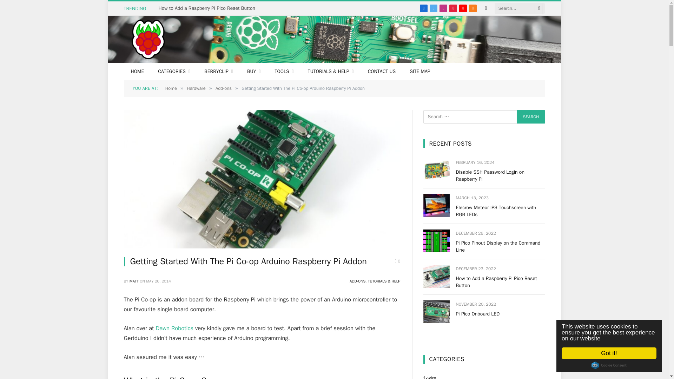  I want to click on Search, so click(531, 117).